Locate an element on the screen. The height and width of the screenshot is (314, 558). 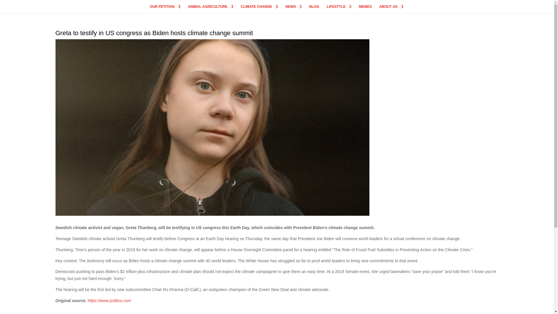
LIFESTYLE is located at coordinates (339, 9).